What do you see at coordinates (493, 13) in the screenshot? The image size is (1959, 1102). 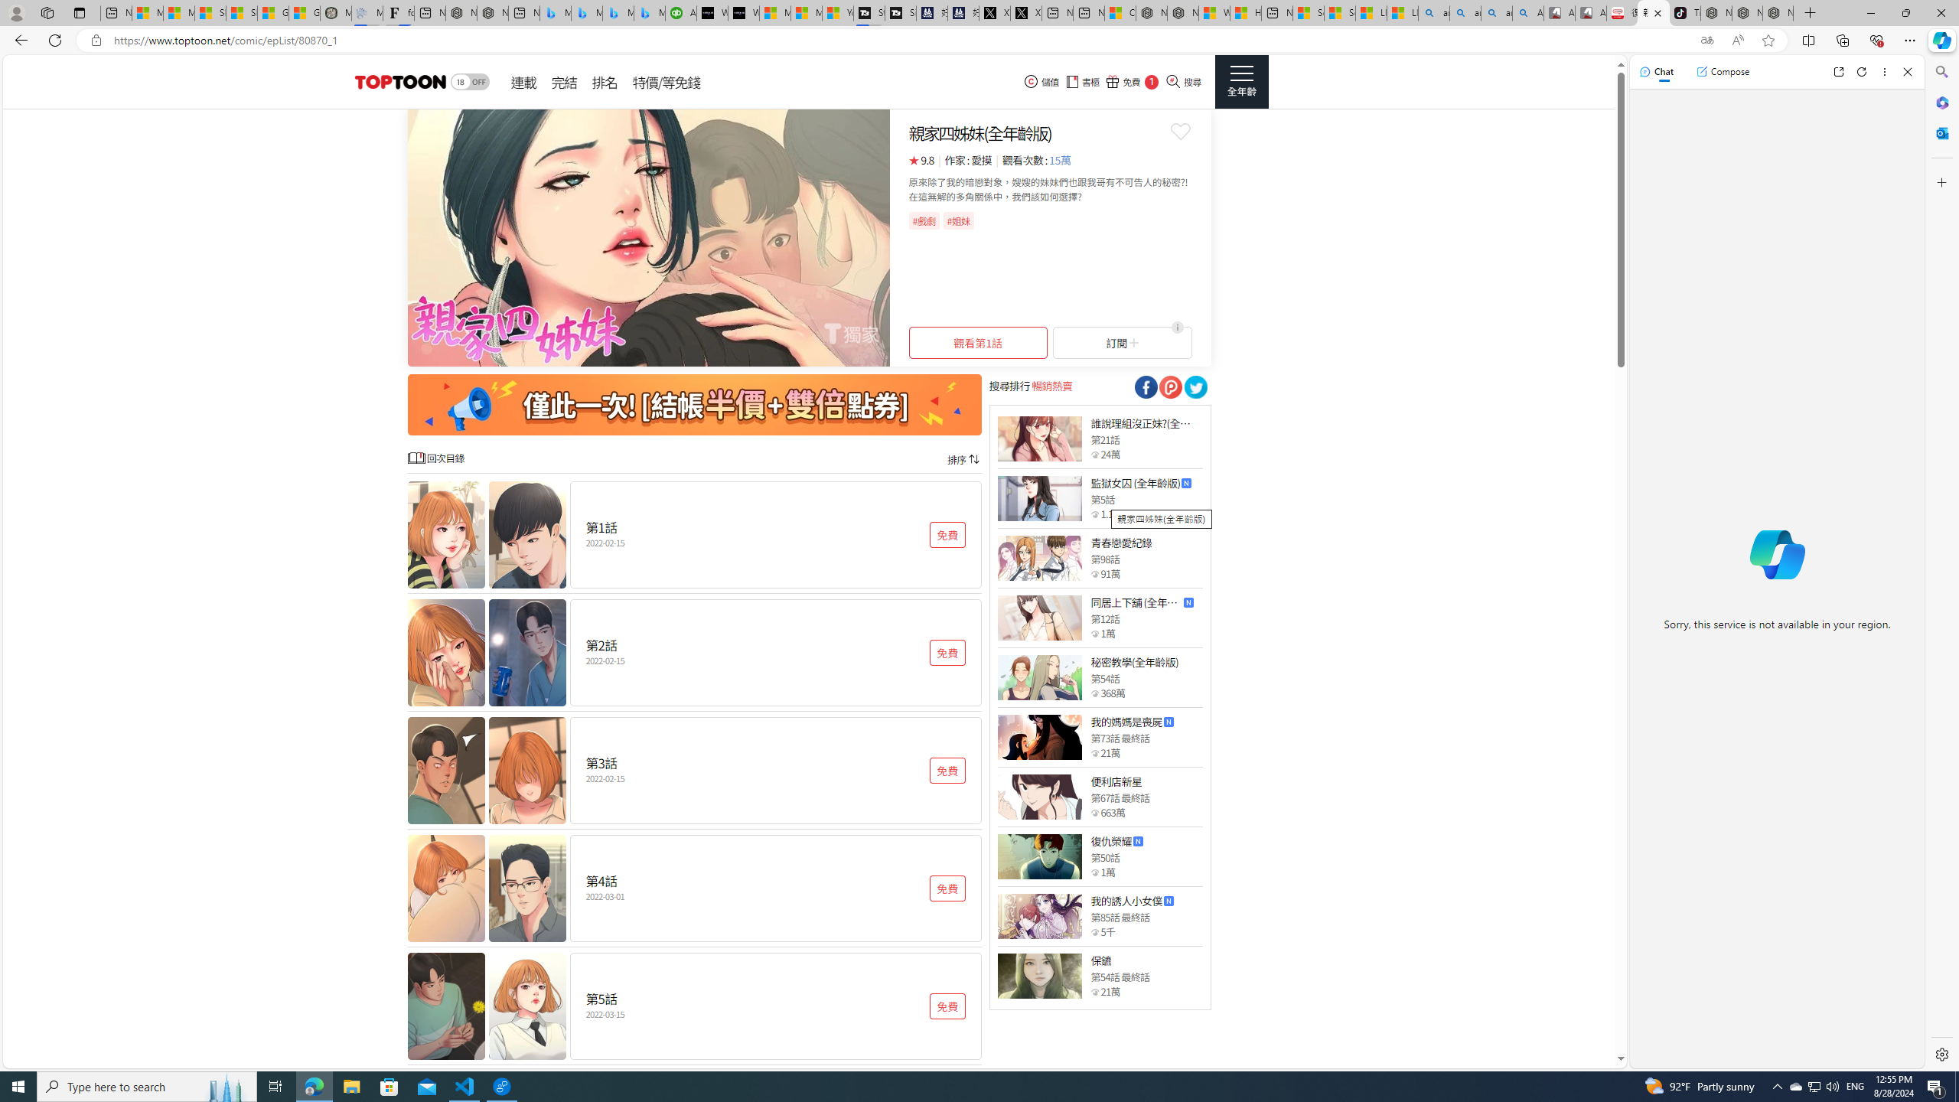 I see `Nordace - #1 Japanese Best-Seller - Siena Smart Backpack` at bounding box center [493, 13].